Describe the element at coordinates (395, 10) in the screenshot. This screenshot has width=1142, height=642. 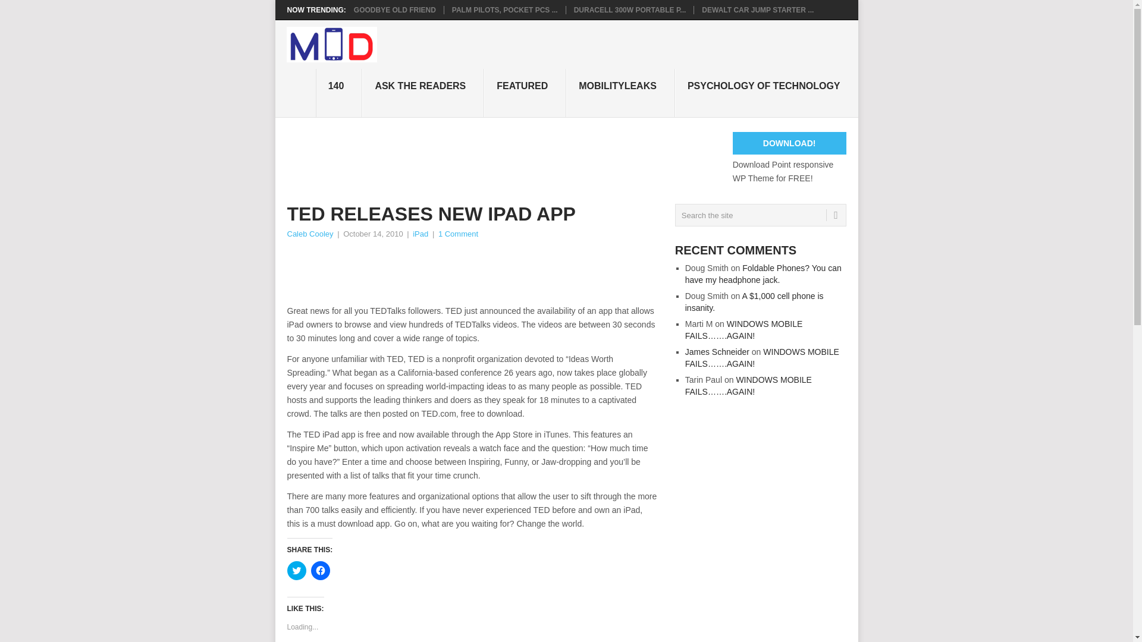
I see `GOODBYE OLD FRIEND` at that location.